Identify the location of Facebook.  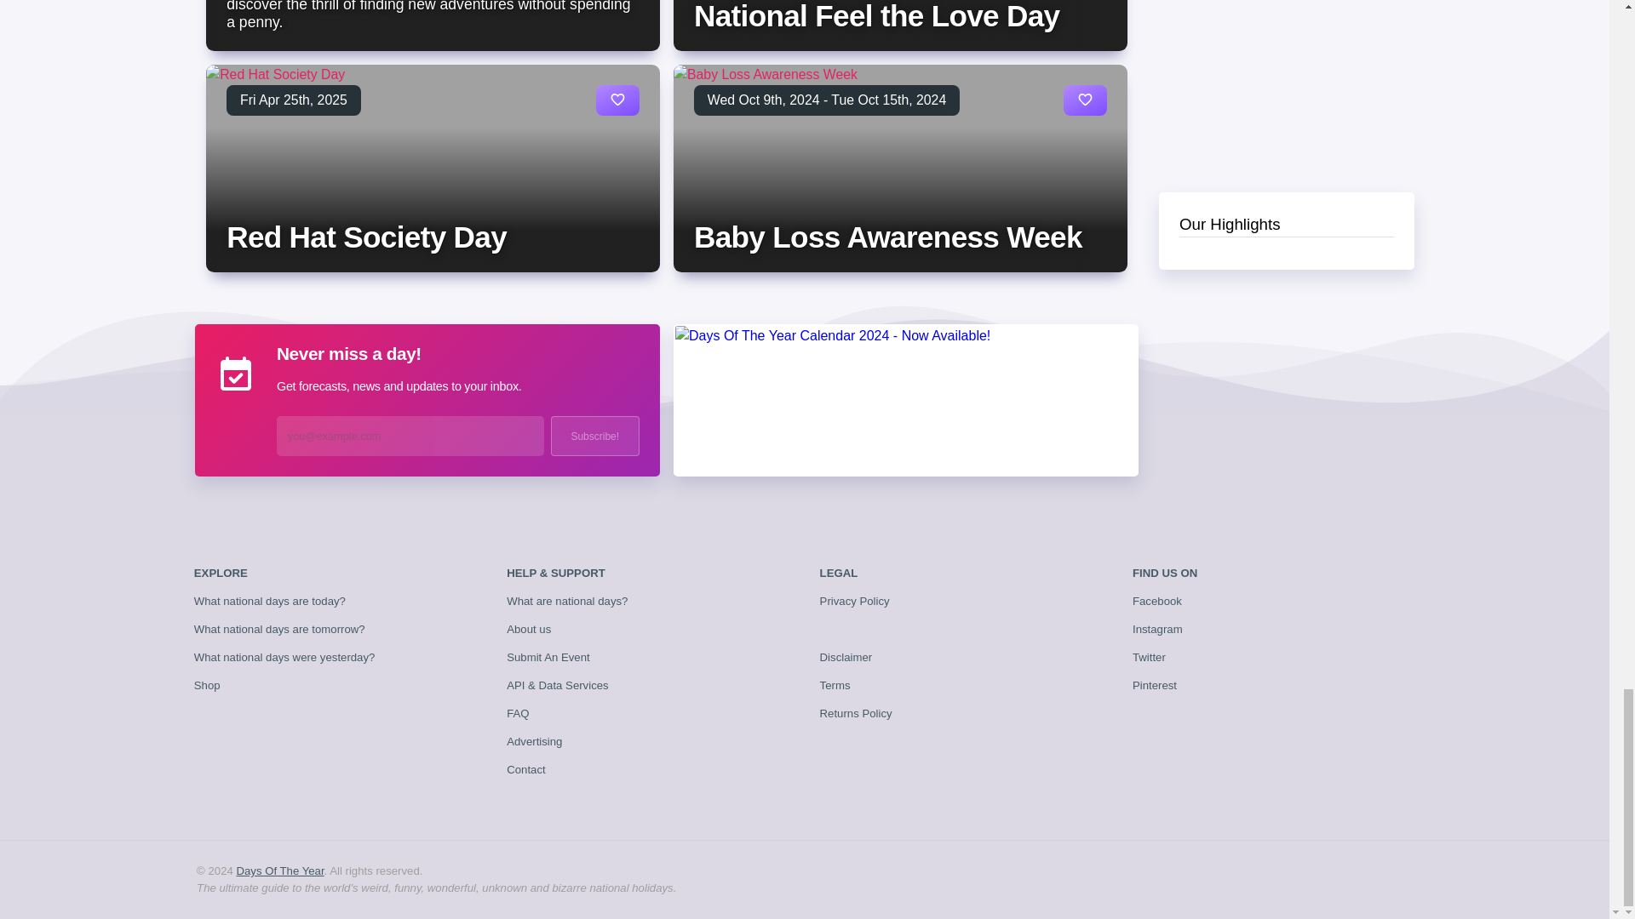
(1157, 601).